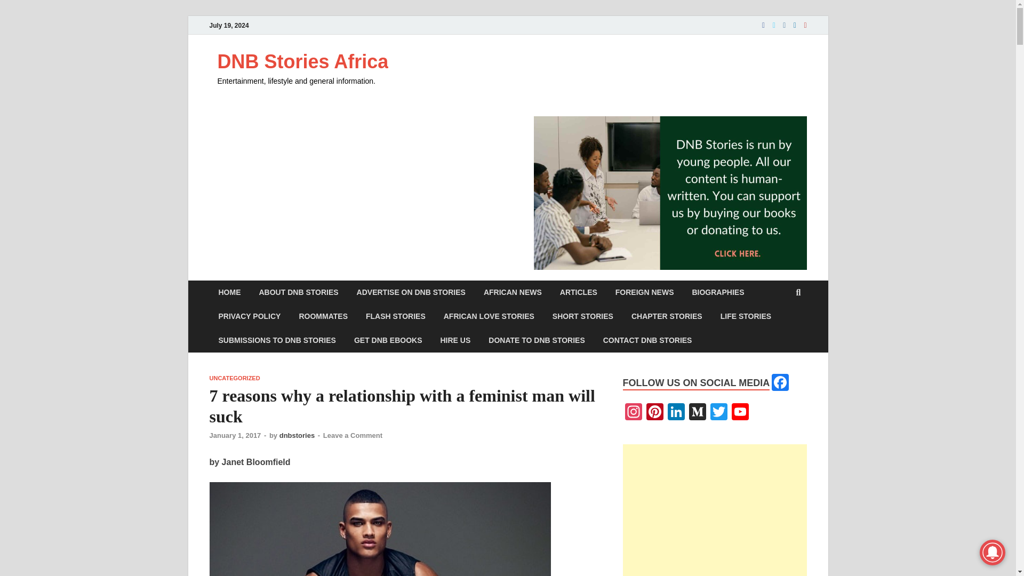  Describe the element at coordinates (395, 316) in the screenshot. I see `FLASH STORIES` at that location.